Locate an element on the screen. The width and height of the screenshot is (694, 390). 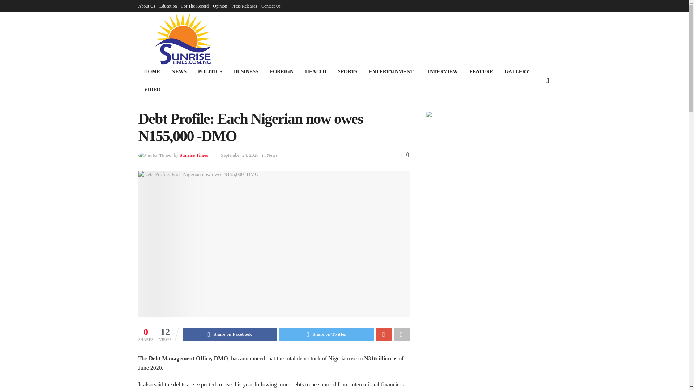
SPORTS is located at coordinates (348, 71).